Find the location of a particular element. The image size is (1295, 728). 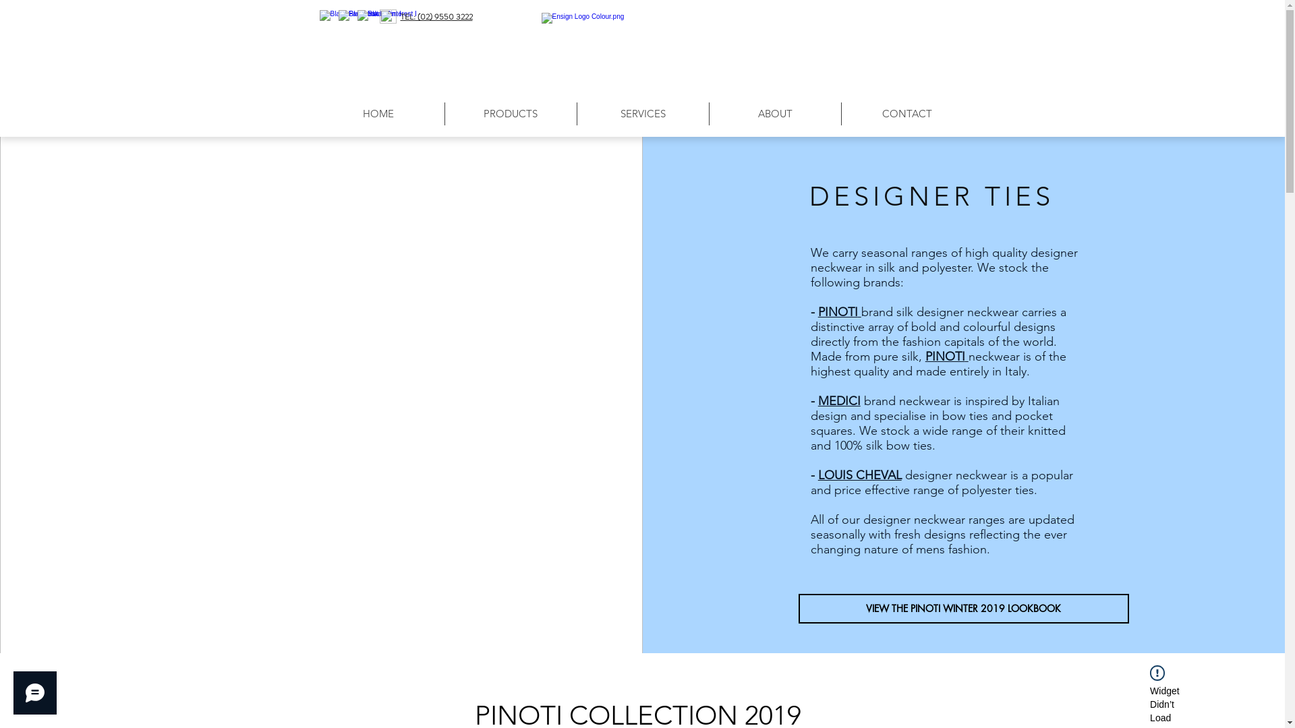

MEDICI is located at coordinates (839, 401).